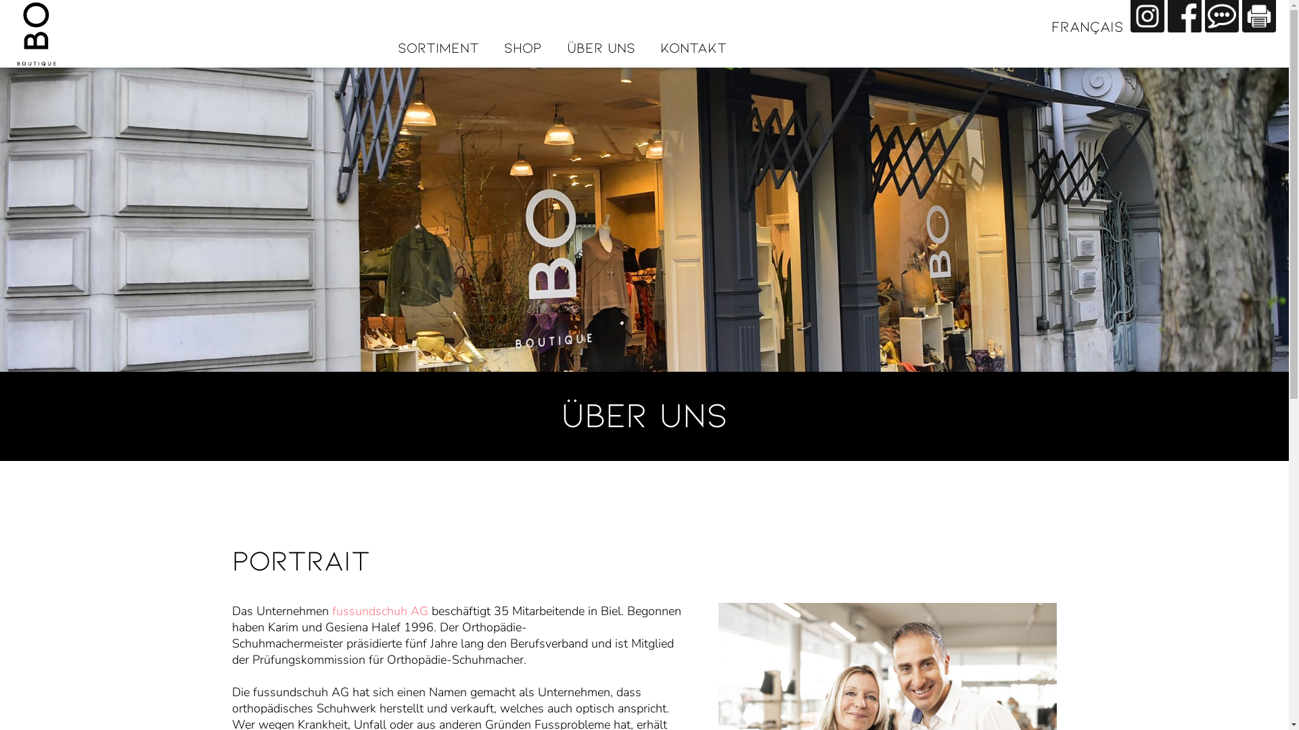 This screenshot has width=1299, height=730. Describe the element at coordinates (1185, 16) in the screenshot. I see `Find us on Facebook` at that location.